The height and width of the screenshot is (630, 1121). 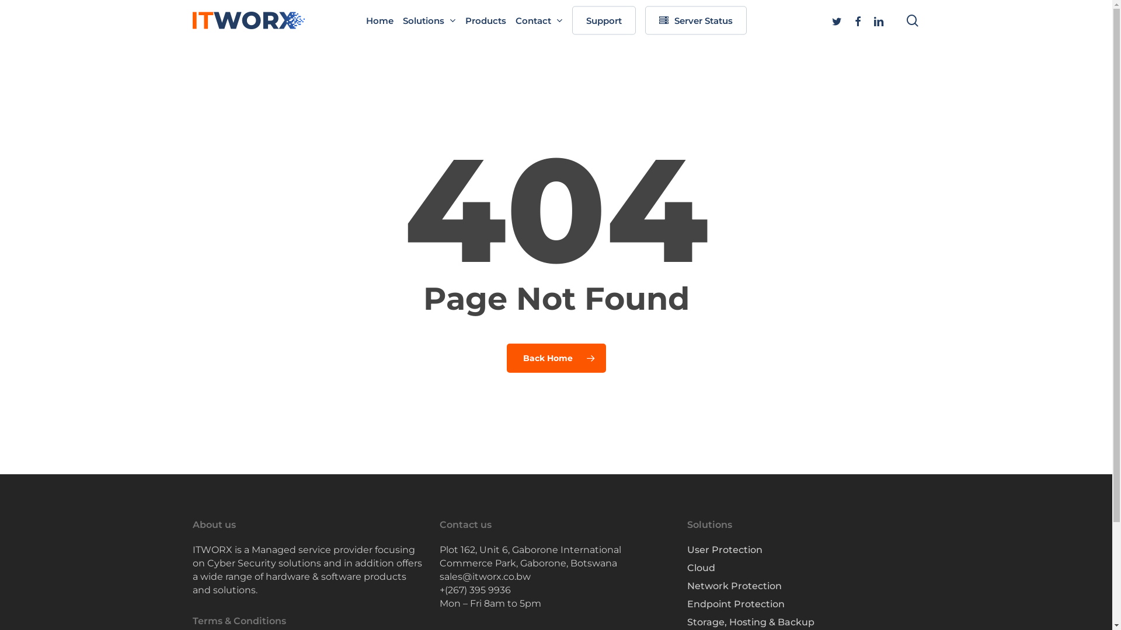 I want to click on Home, so click(x=380, y=20).